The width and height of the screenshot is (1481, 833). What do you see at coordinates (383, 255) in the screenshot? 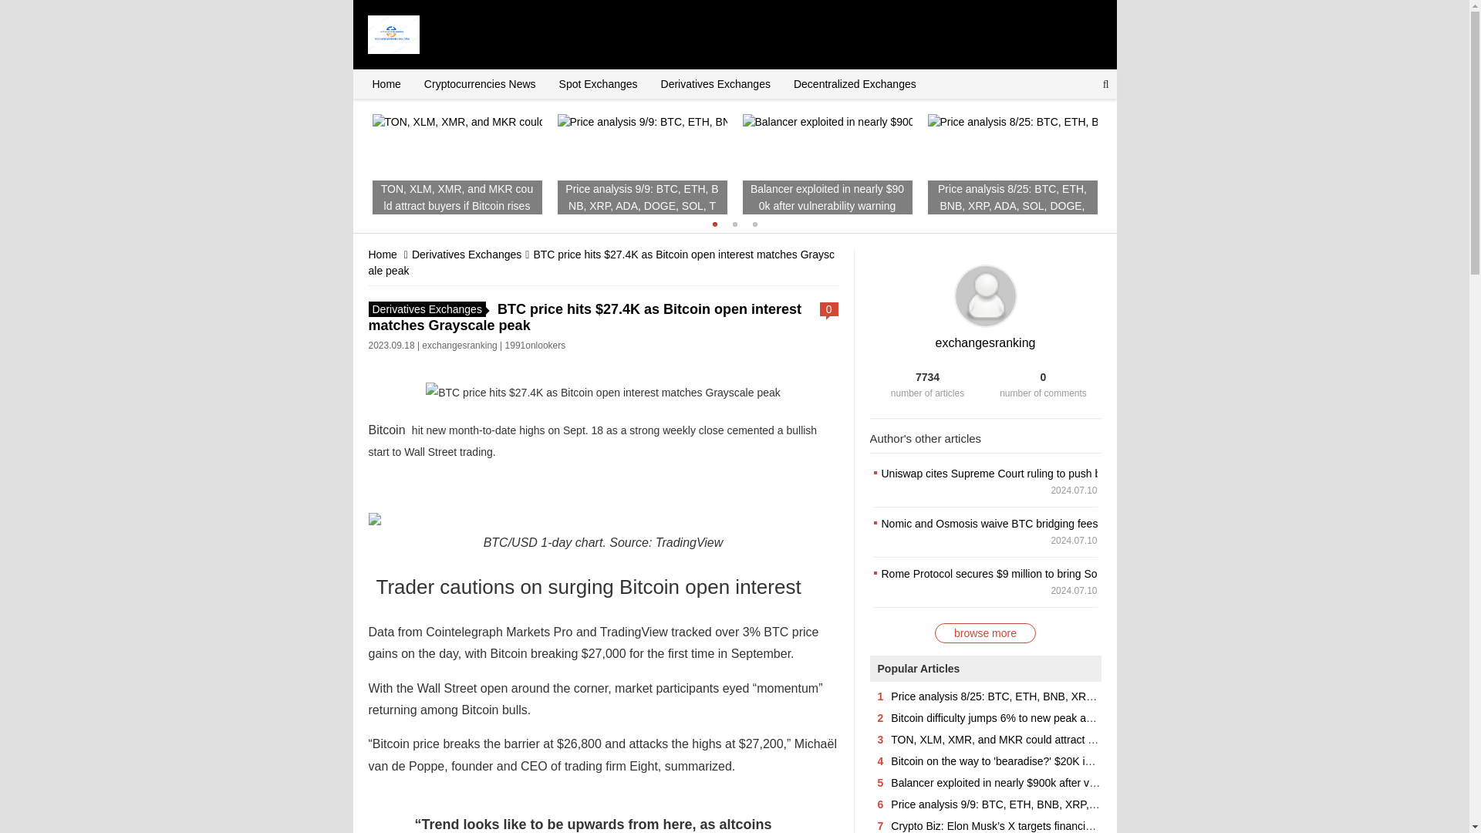
I see `Home` at bounding box center [383, 255].